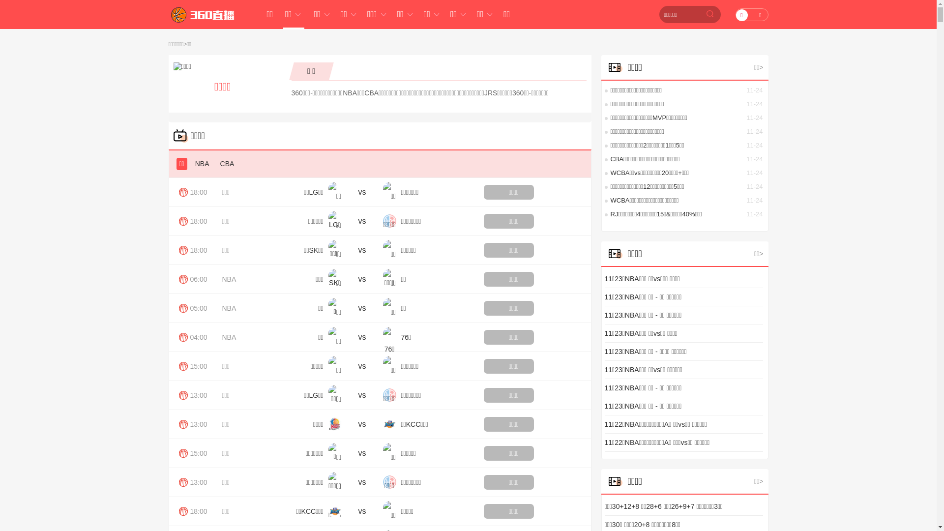  Describe the element at coordinates (227, 164) in the screenshot. I see `CBA` at that location.